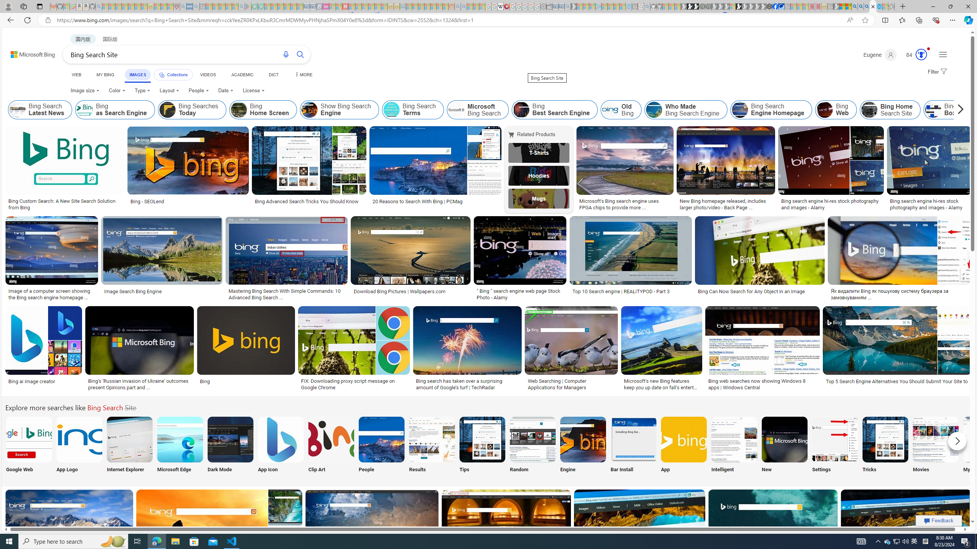 Image resolution: width=977 pixels, height=549 pixels. Describe the element at coordinates (879, 6) in the screenshot. I see `Services - Maintenance | Sky Blue Bikes - Sky Blue Bikes` at that location.